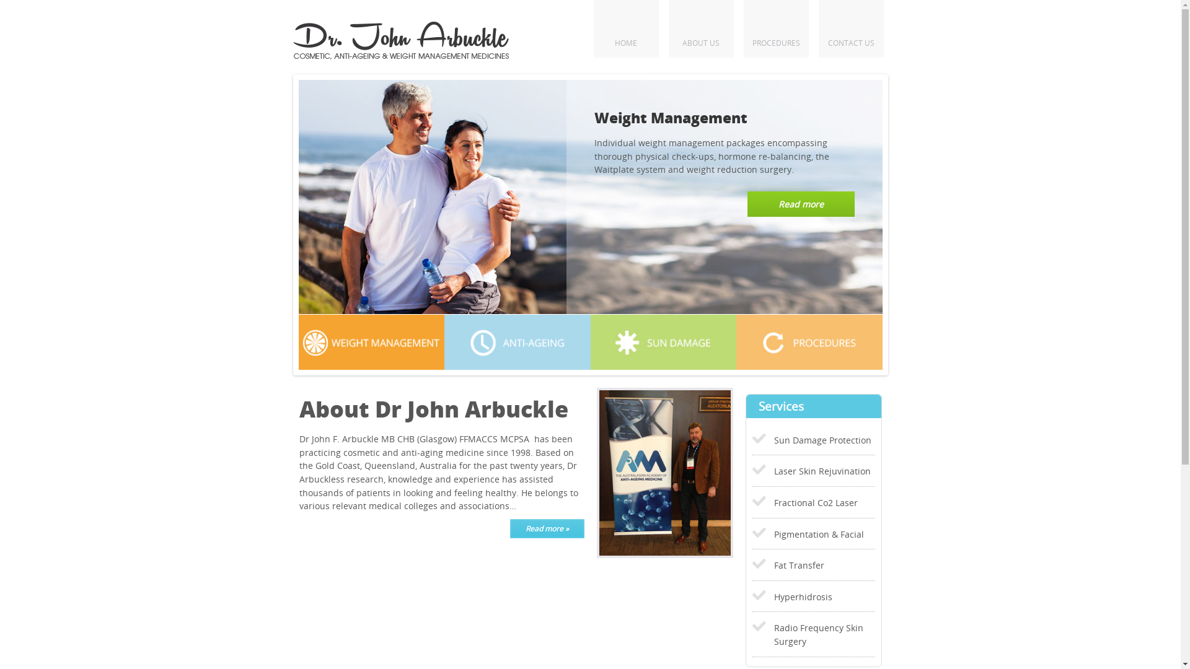 Image resolution: width=1190 pixels, height=669 pixels. I want to click on PROCEDURES, so click(776, 28).